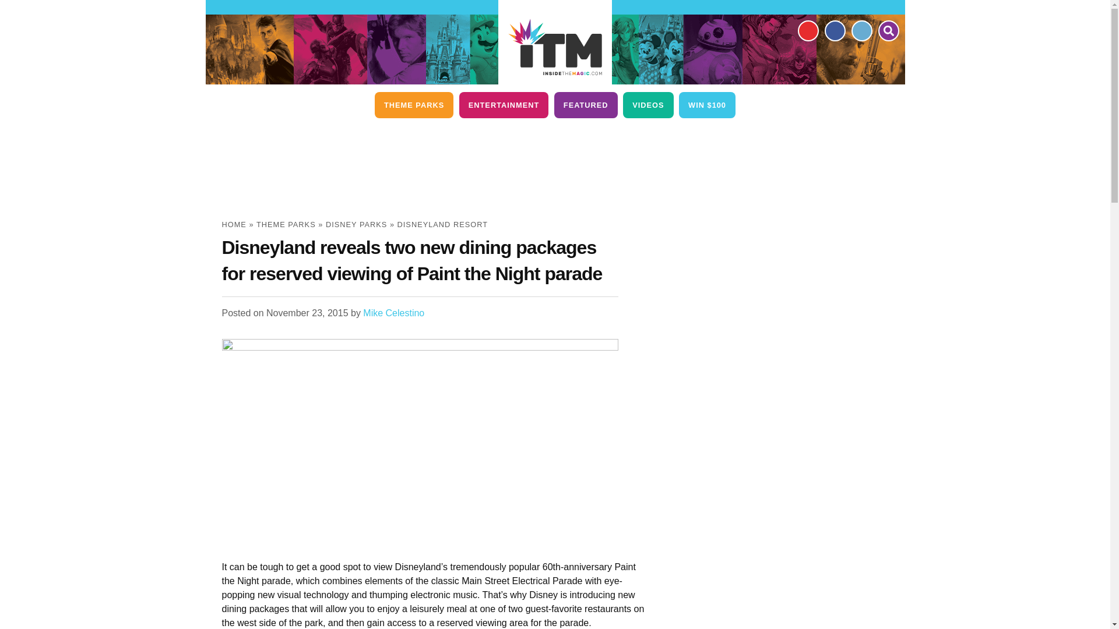  What do you see at coordinates (888, 30) in the screenshot?
I see `Search` at bounding box center [888, 30].